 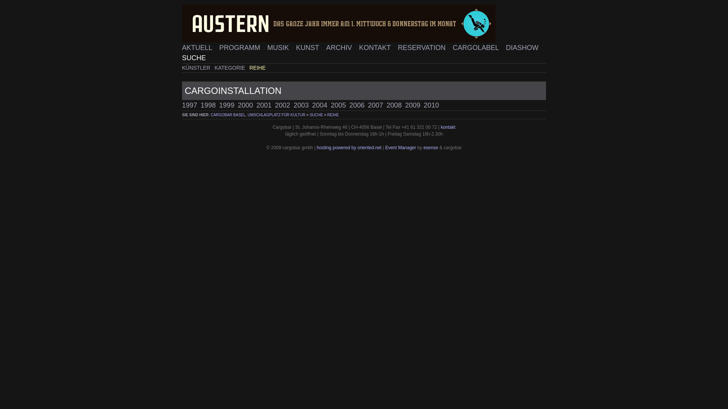 I want to click on 2010, so click(x=433, y=105).